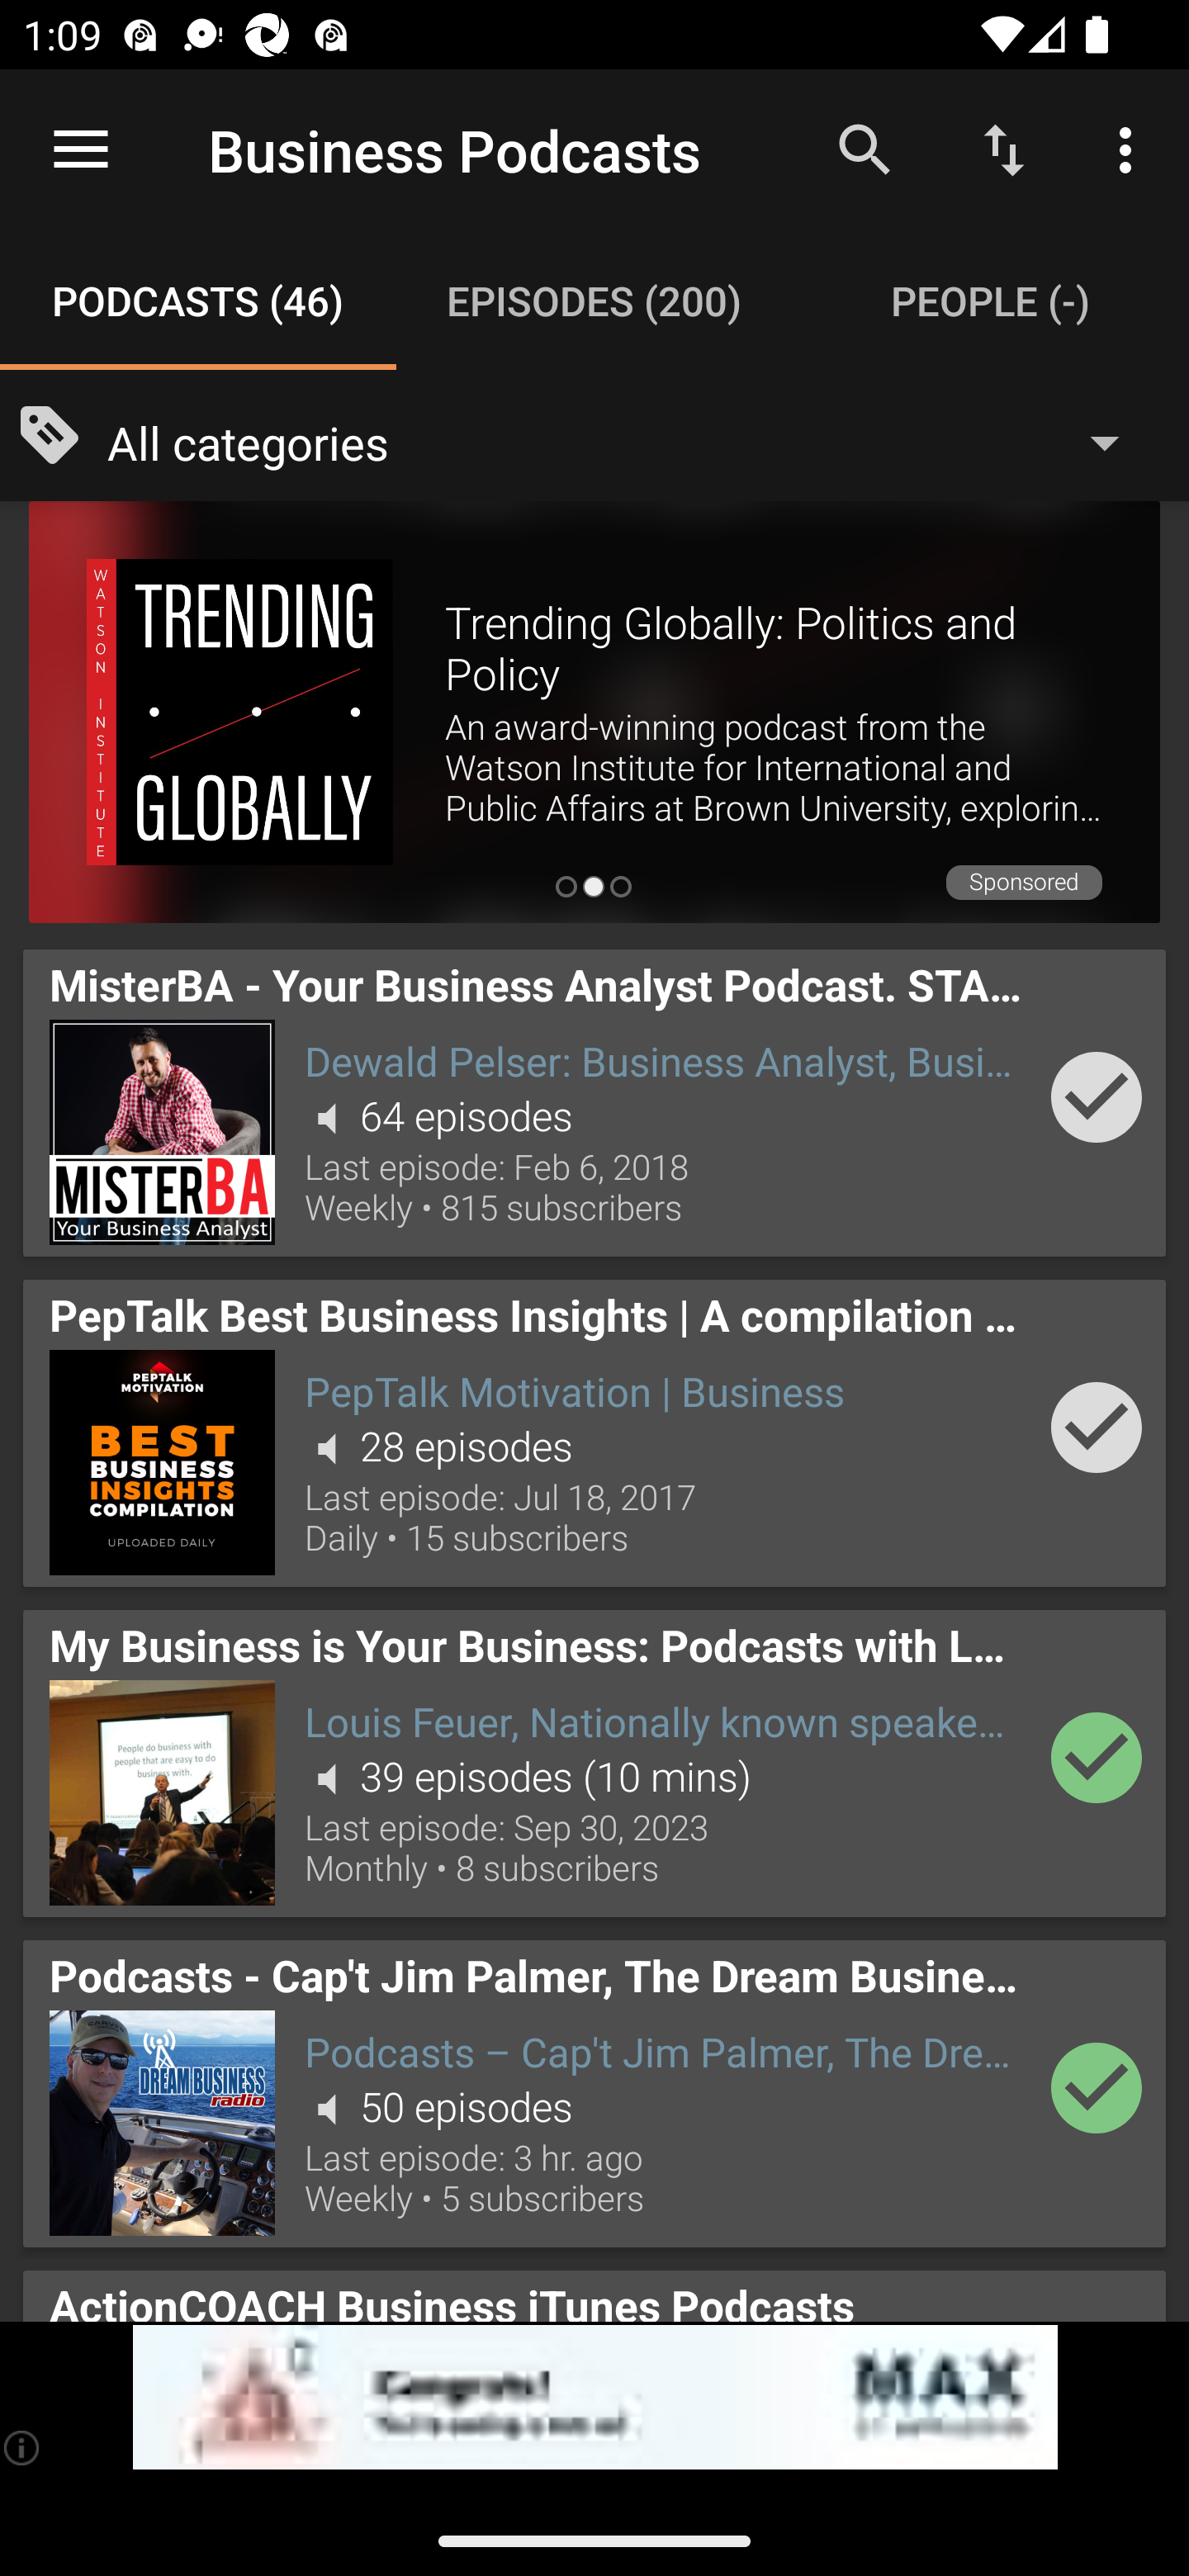 The image size is (1189, 2576). What do you see at coordinates (594, 2398) in the screenshot?
I see `app-monetization` at bounding box center [594, 2398].